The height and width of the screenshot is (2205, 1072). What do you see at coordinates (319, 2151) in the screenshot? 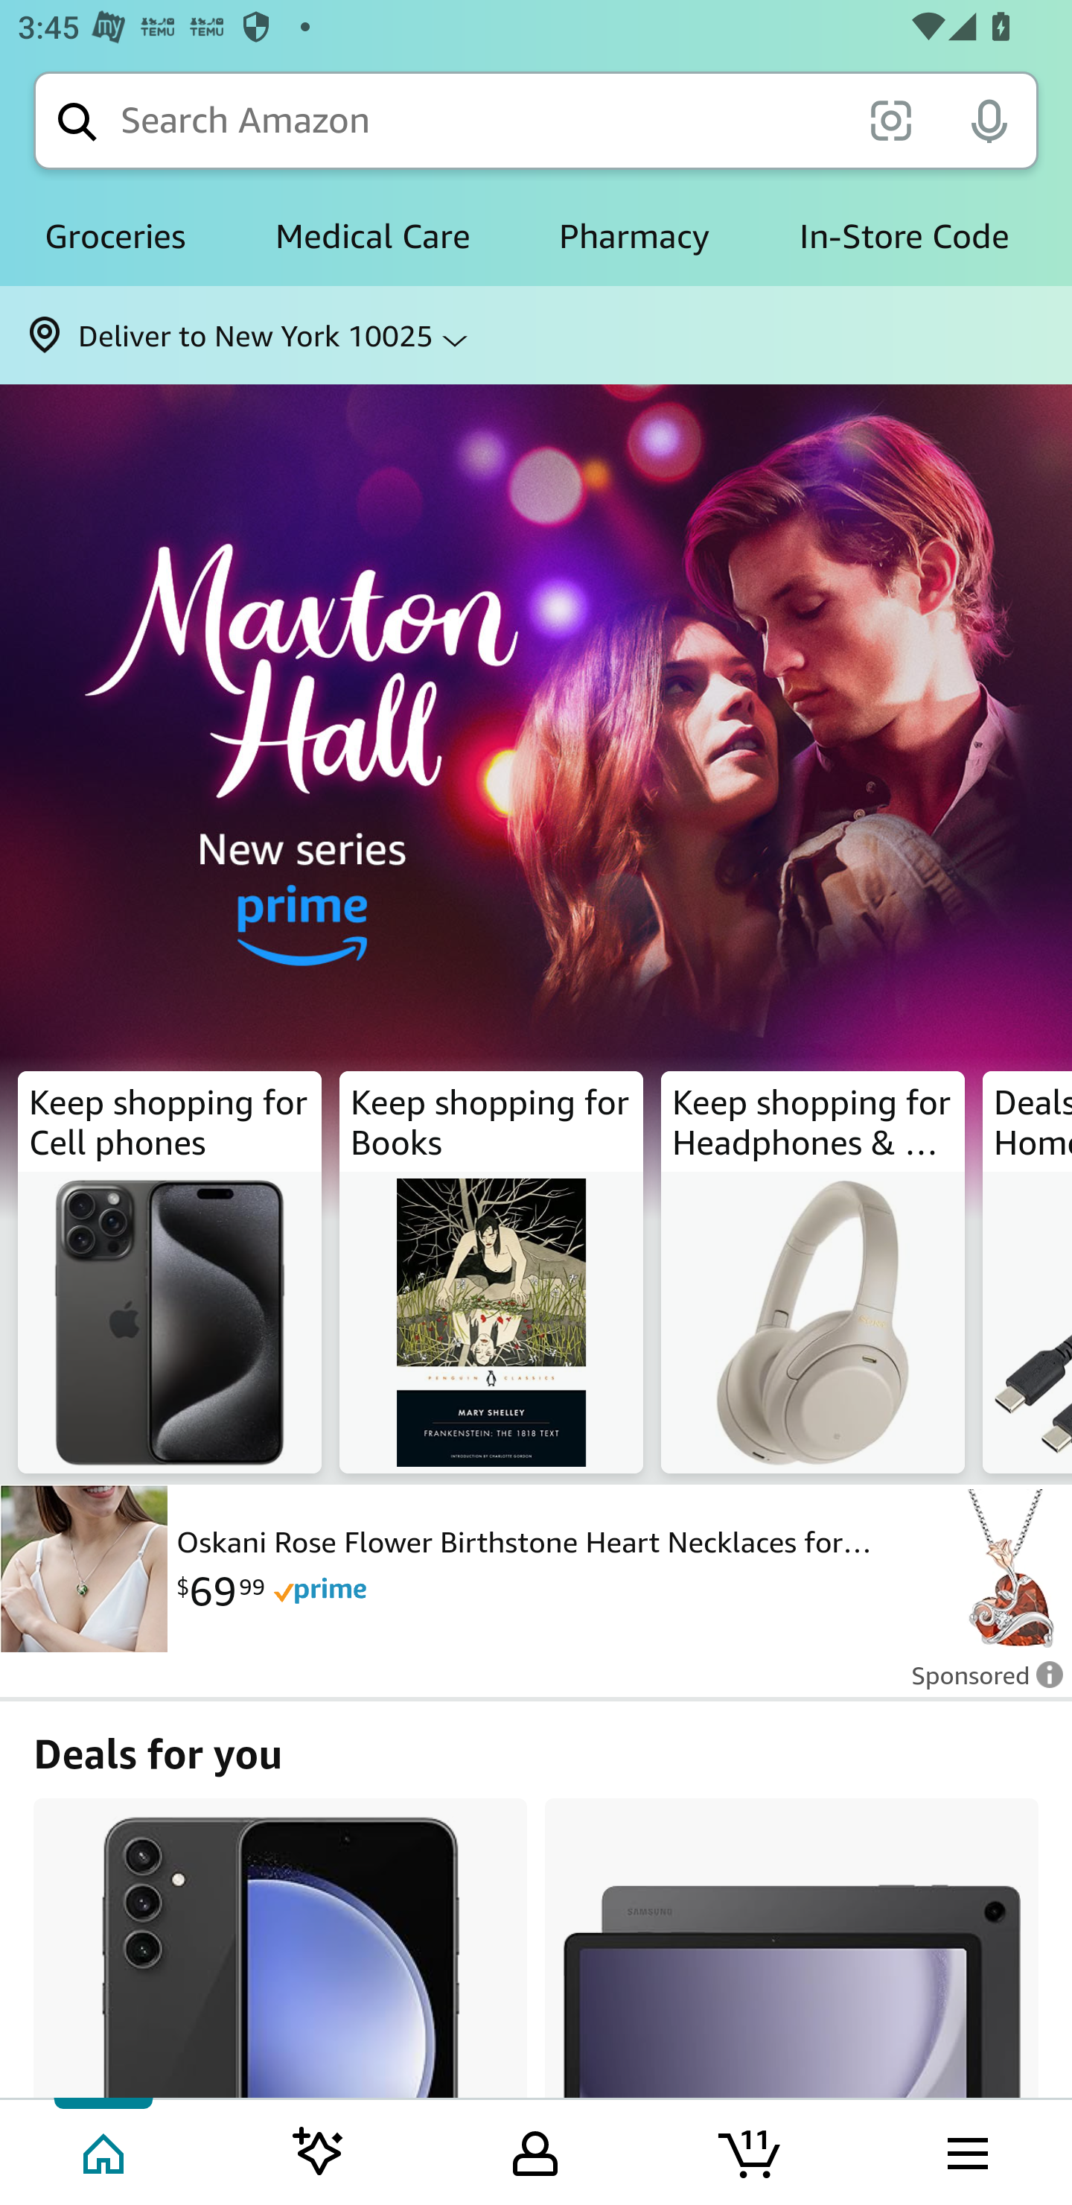
I see `Inspire feed Tab 2 of 5` at bounding box center [319, 2151].